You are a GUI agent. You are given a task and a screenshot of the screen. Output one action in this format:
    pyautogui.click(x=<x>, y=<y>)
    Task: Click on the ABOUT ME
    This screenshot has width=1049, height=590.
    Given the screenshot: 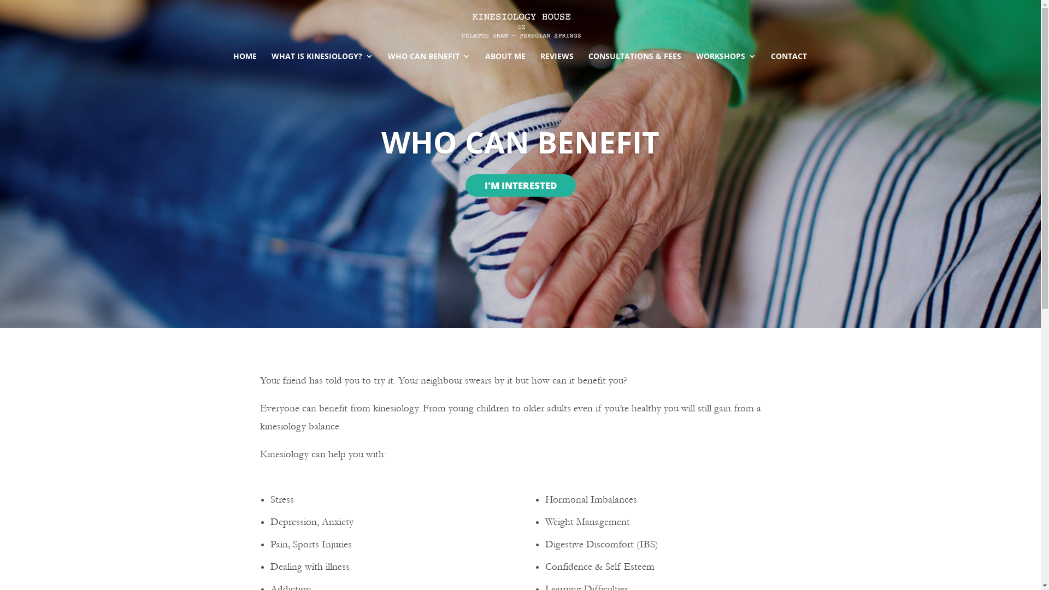 What is the action you would take?
    pyautogui.click(x=505, y=61)
    